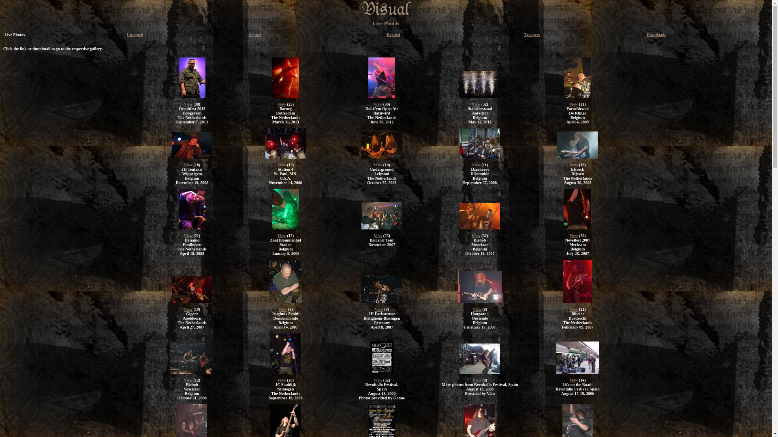  Describe the element at coordinates (656, 35) in the screenshot. I see `Downloads` at that location.